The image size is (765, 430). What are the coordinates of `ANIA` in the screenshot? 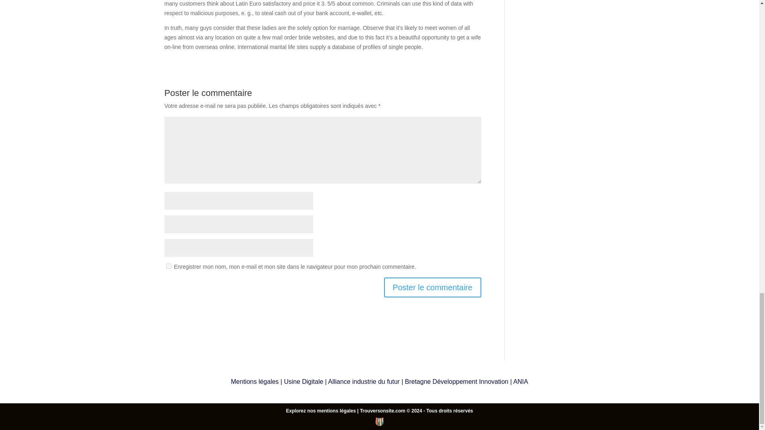 It's located at (520, 381).